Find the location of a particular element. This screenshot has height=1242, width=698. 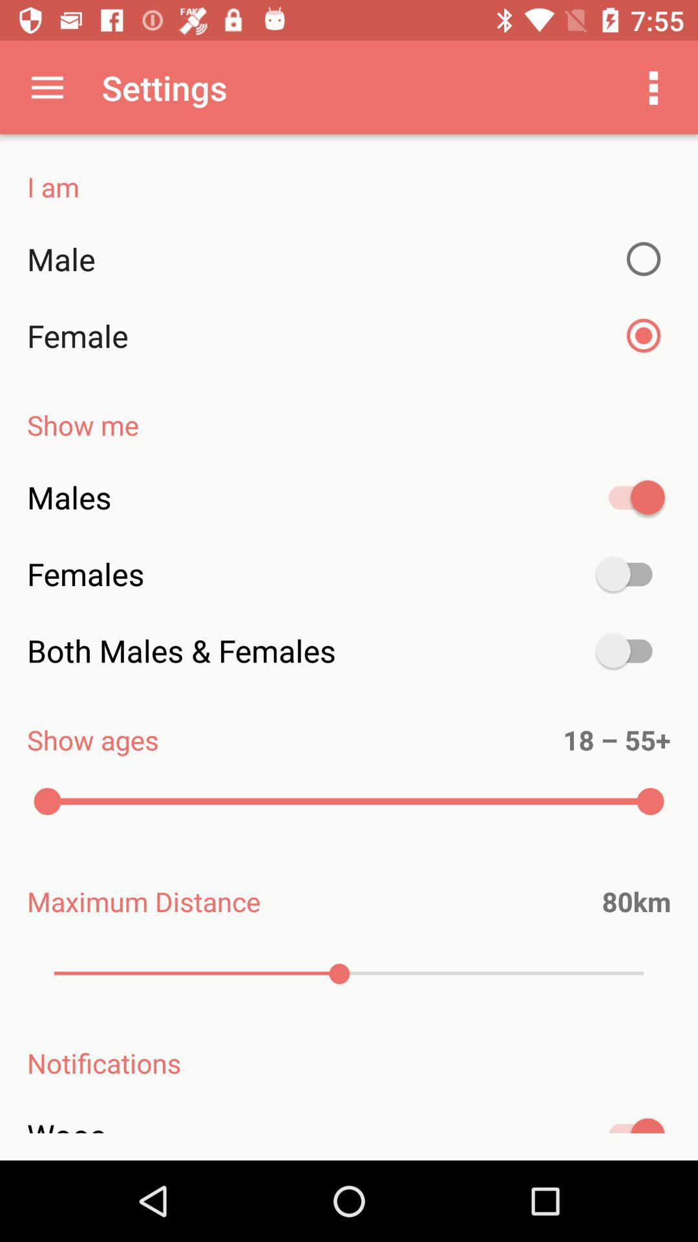

toggle menu options is located at coordinates (654, 87).